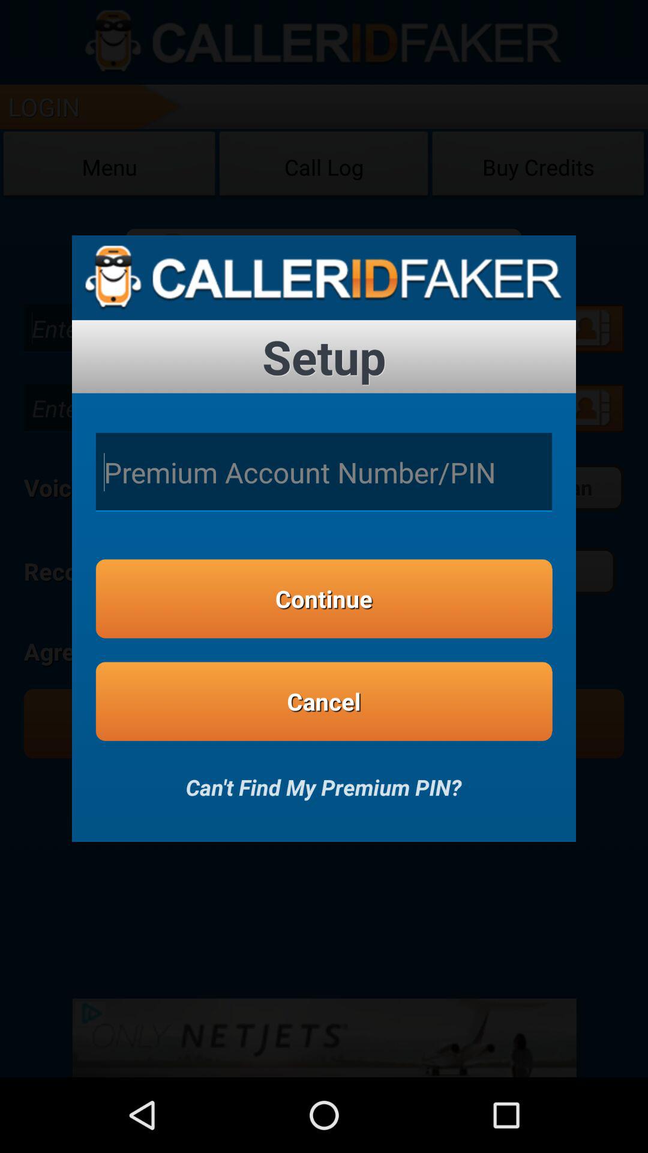 This screenshot has width=648, height=1153. Describe the element at coordinates (324, 598) in the screenshot. I see `turn on the continue button` at that location.